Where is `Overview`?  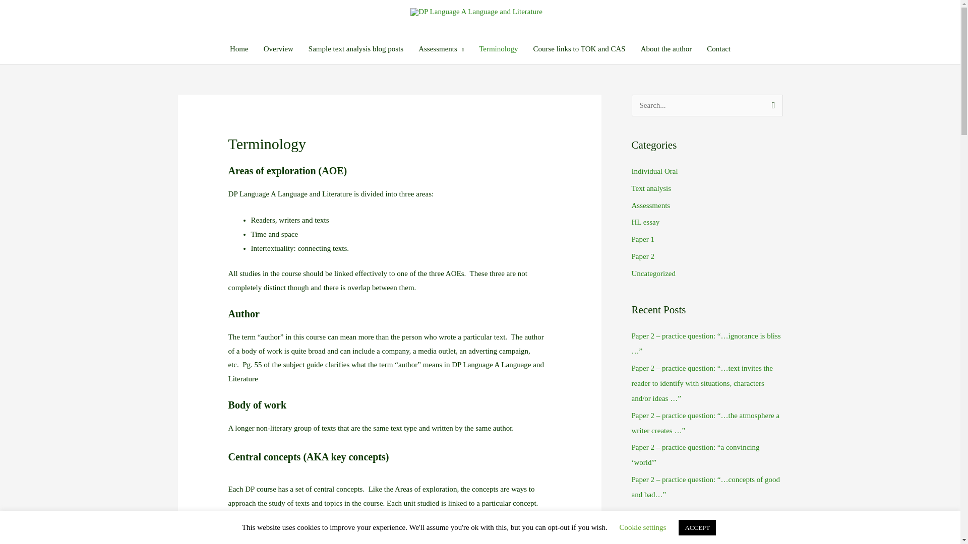 Overview is located at coordinates (278, 48).